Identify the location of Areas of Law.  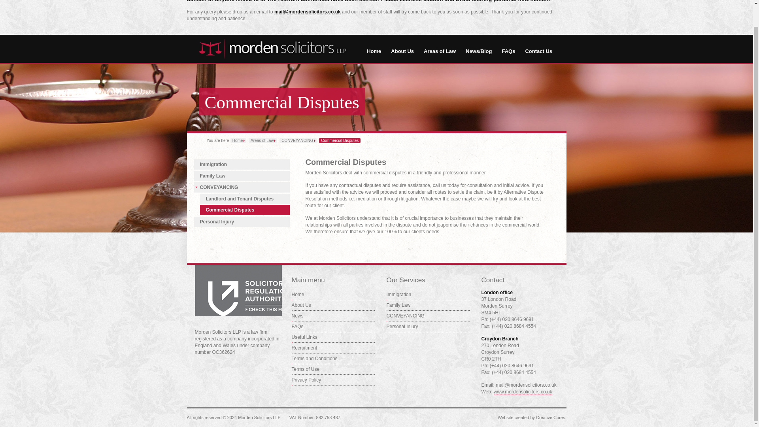
(440, 51).